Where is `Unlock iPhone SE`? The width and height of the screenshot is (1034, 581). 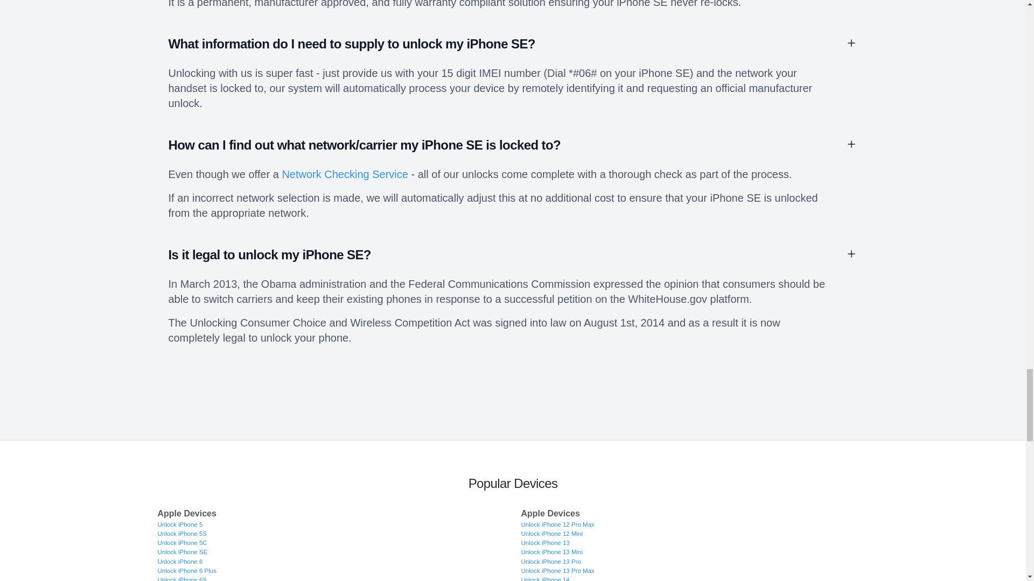 Unlock iPhone SE is located at coordinates (182, 552).